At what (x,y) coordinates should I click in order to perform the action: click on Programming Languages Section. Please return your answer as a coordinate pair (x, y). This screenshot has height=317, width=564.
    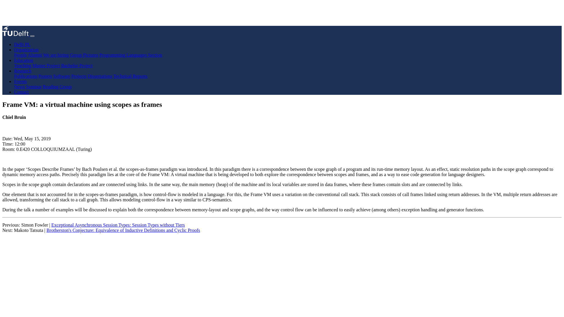
    Looking at the image, I should click on (130, 55).